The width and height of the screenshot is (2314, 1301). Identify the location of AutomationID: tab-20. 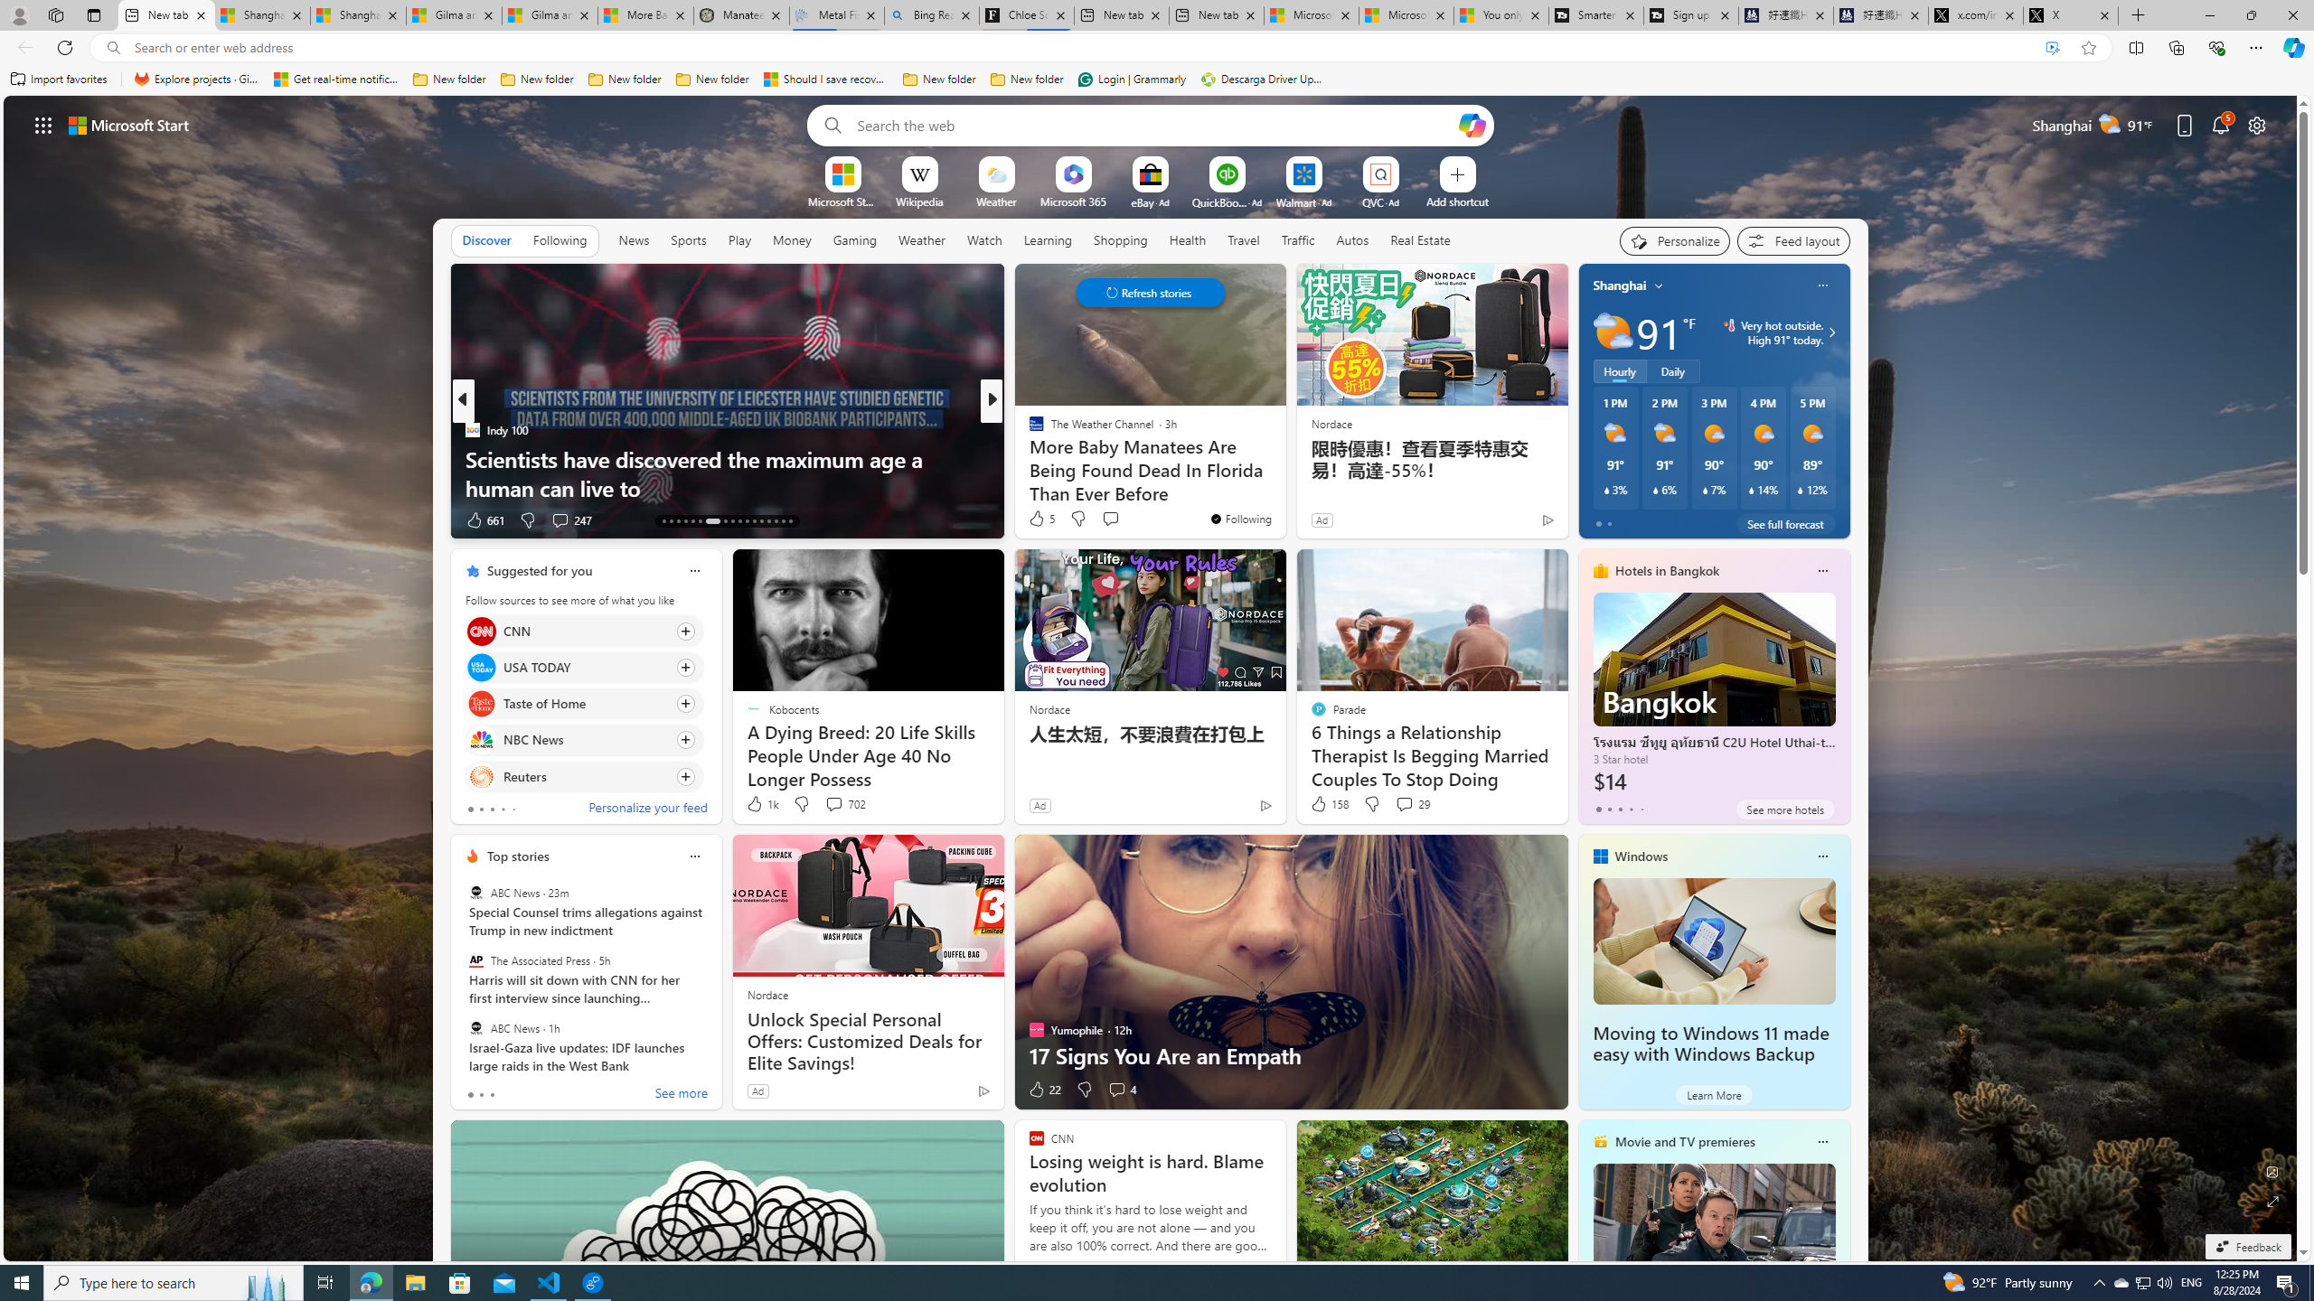
(725, 521).